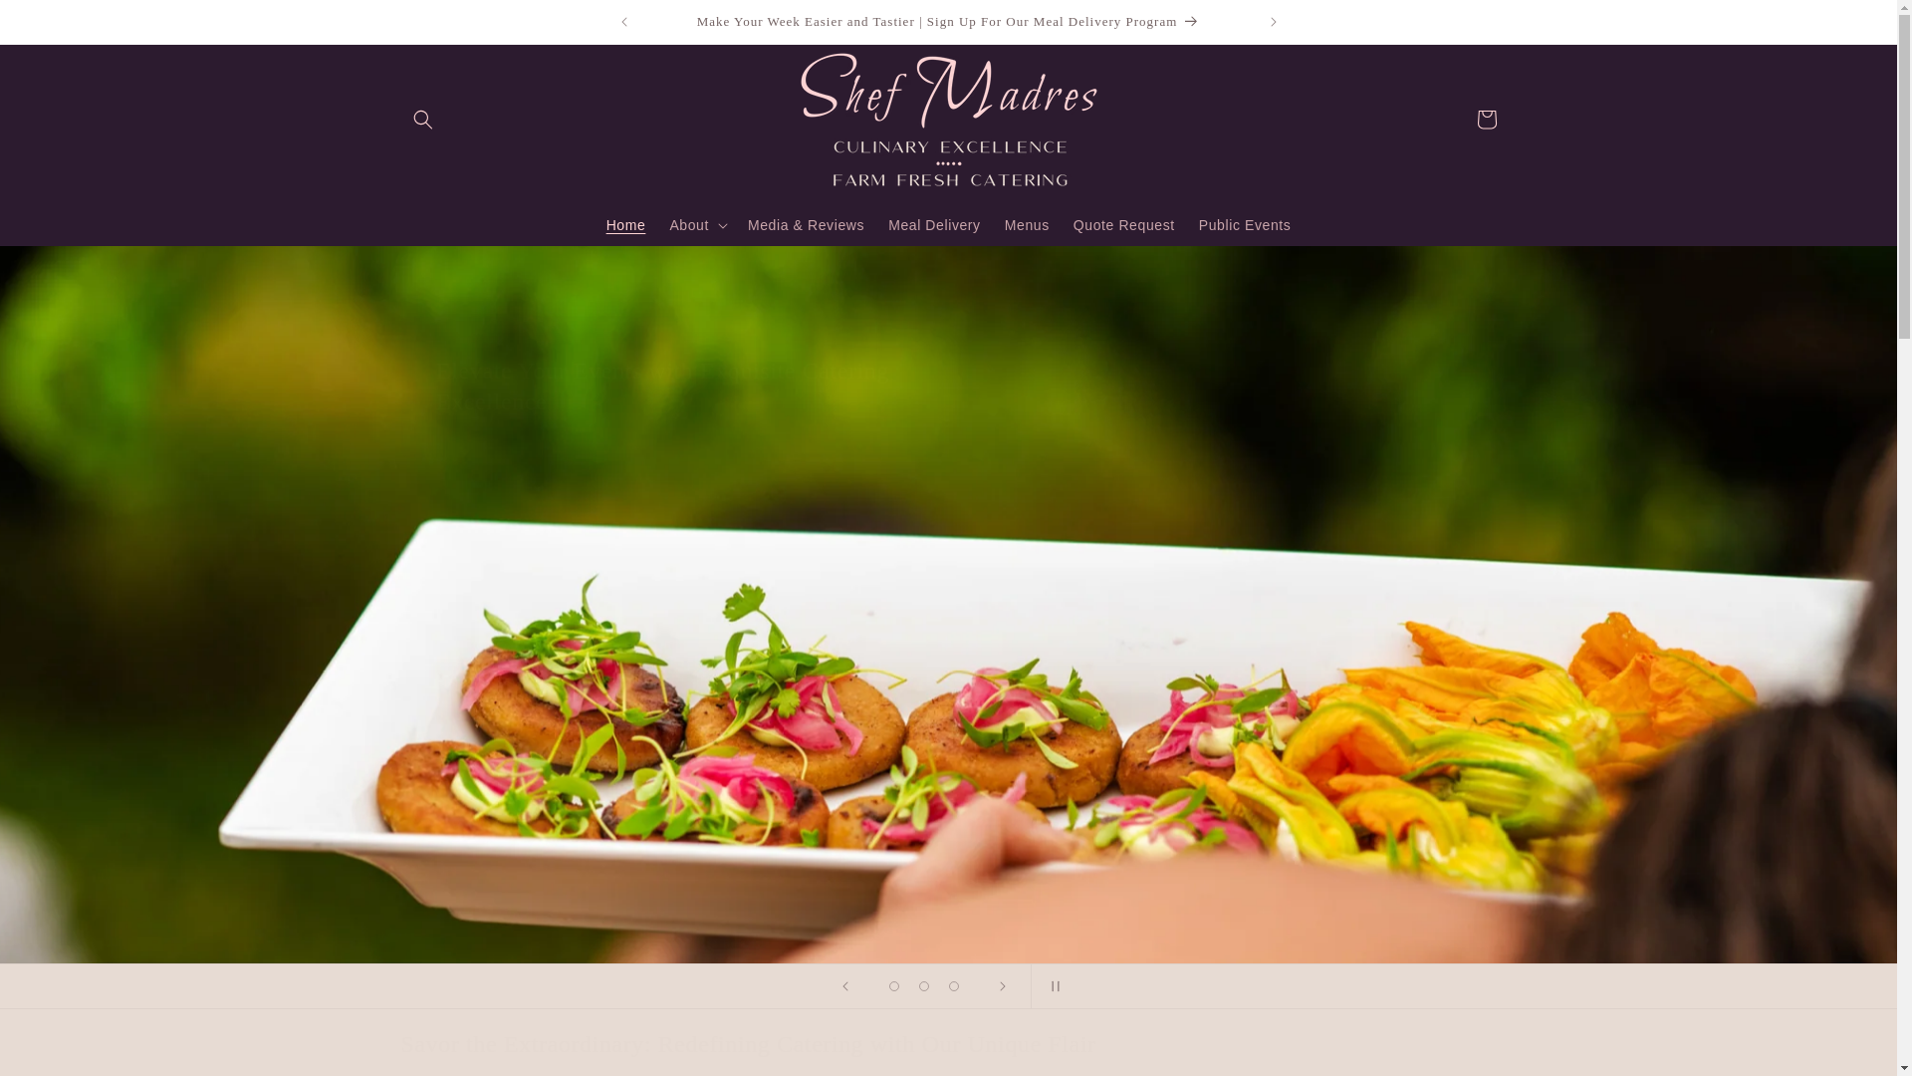  What do you see at coordinates (934, 224) in the screenshot?
I see `Meal Delivery` at bounding box center [934, 224].